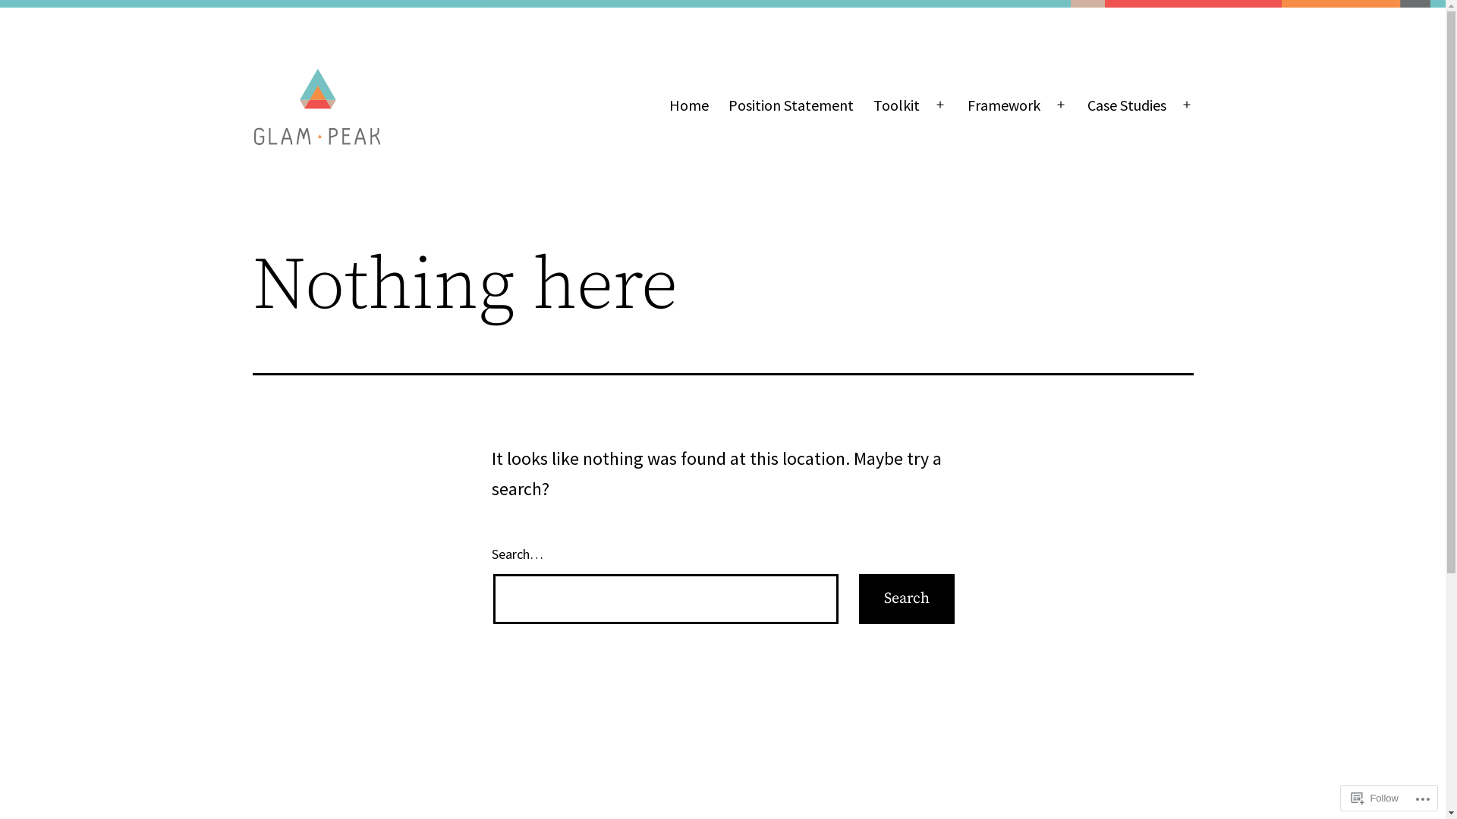 This screenshot has height=819, width=1457. Describe the element at coordinates (907, 599) in the screenshot. I see `Search` at that location.